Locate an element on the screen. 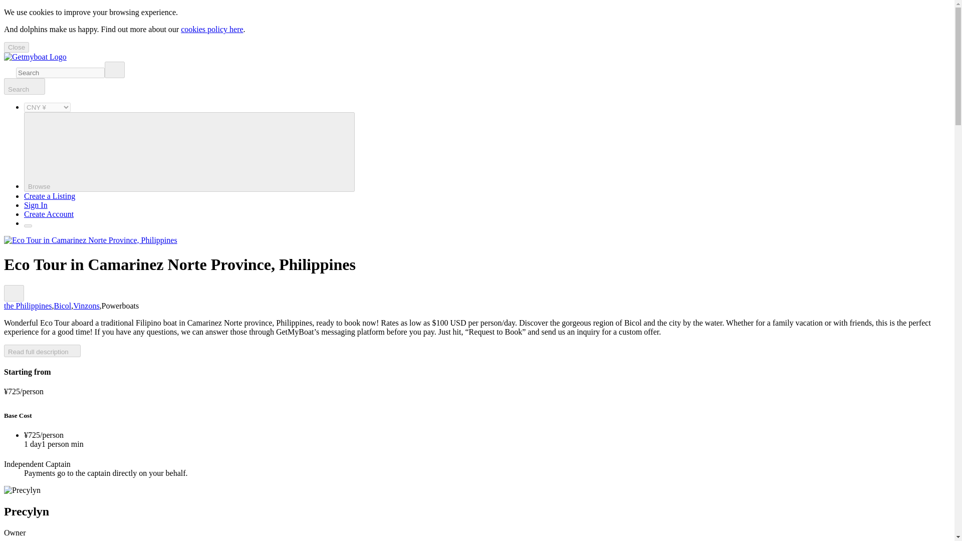  Read full description is located at coordinates (42, 351).